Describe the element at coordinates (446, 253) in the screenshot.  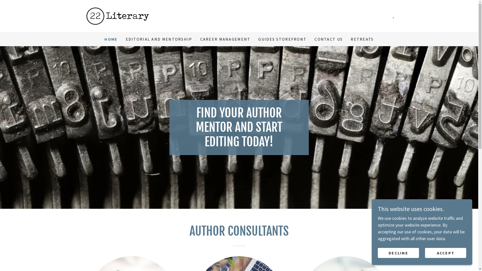
I see `ACCEPT` at that location.